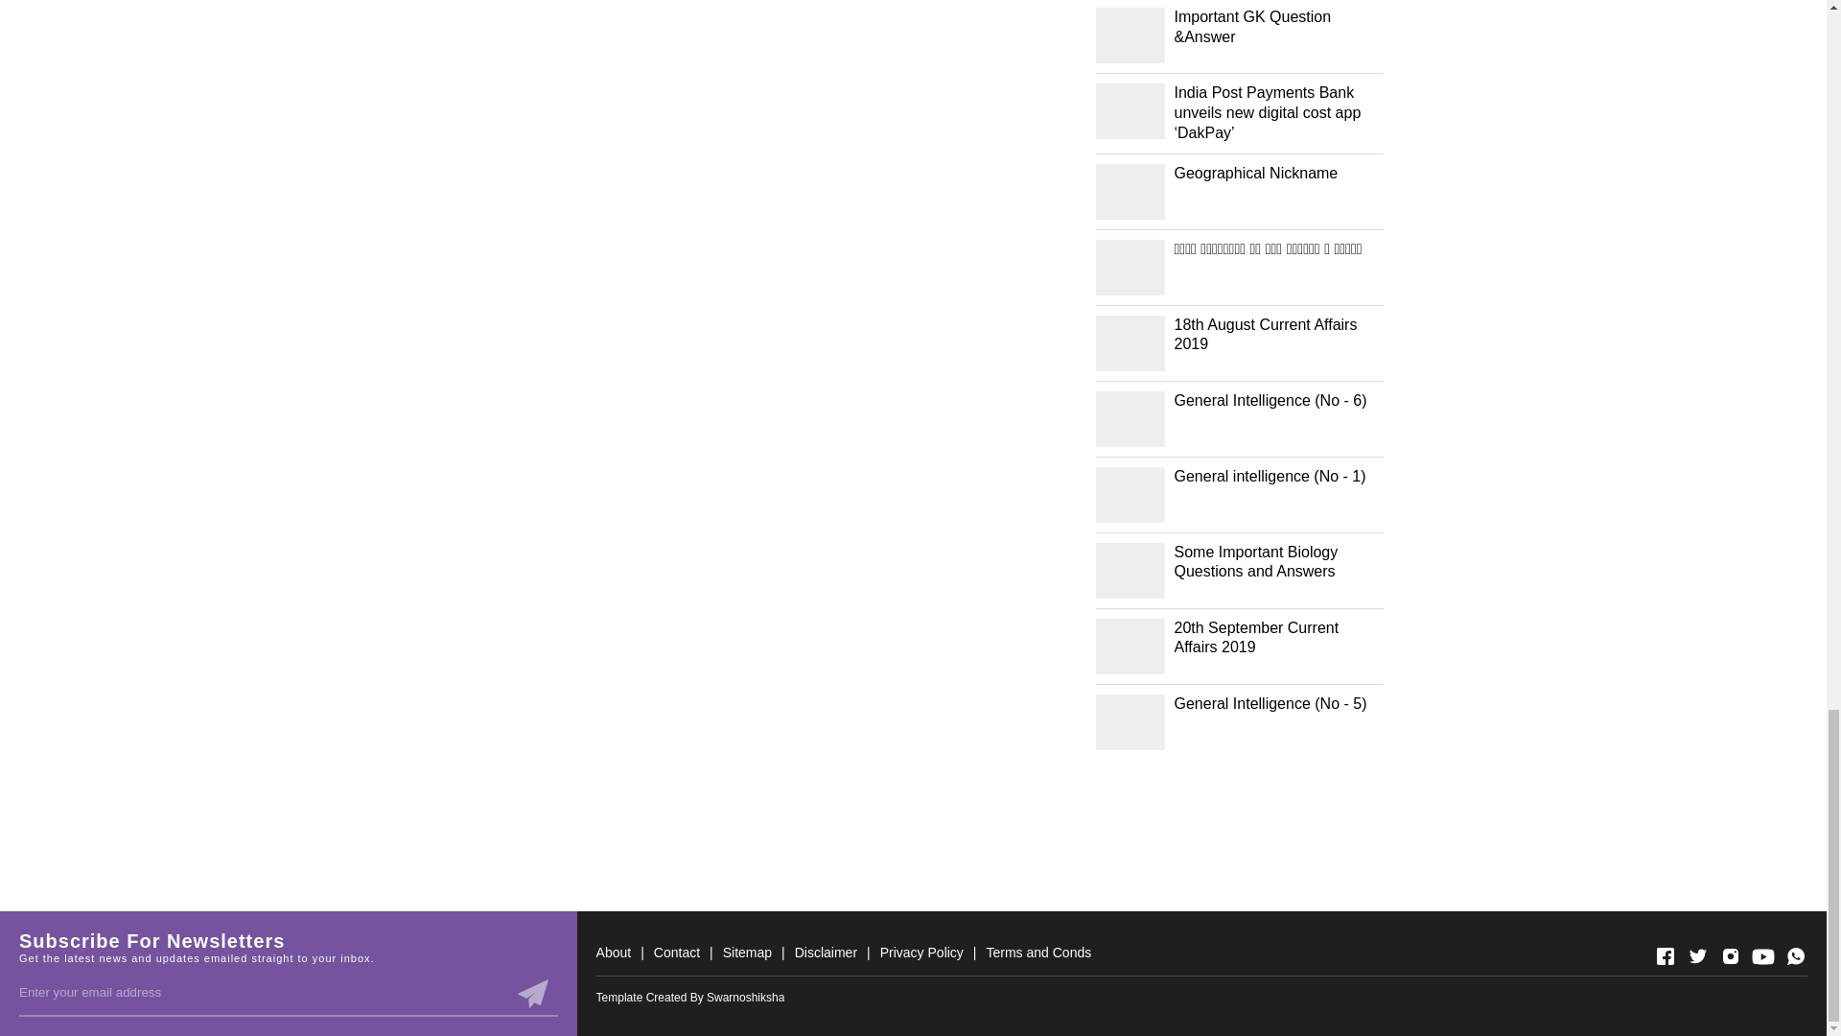 Image resolution: width=1841 pixels, height=1036 pixels. What do you see at coordinates (1277, 562) in the screenshot?
I see `Some Important Biology Questions and Answers` at bounding box center [1277, 562].